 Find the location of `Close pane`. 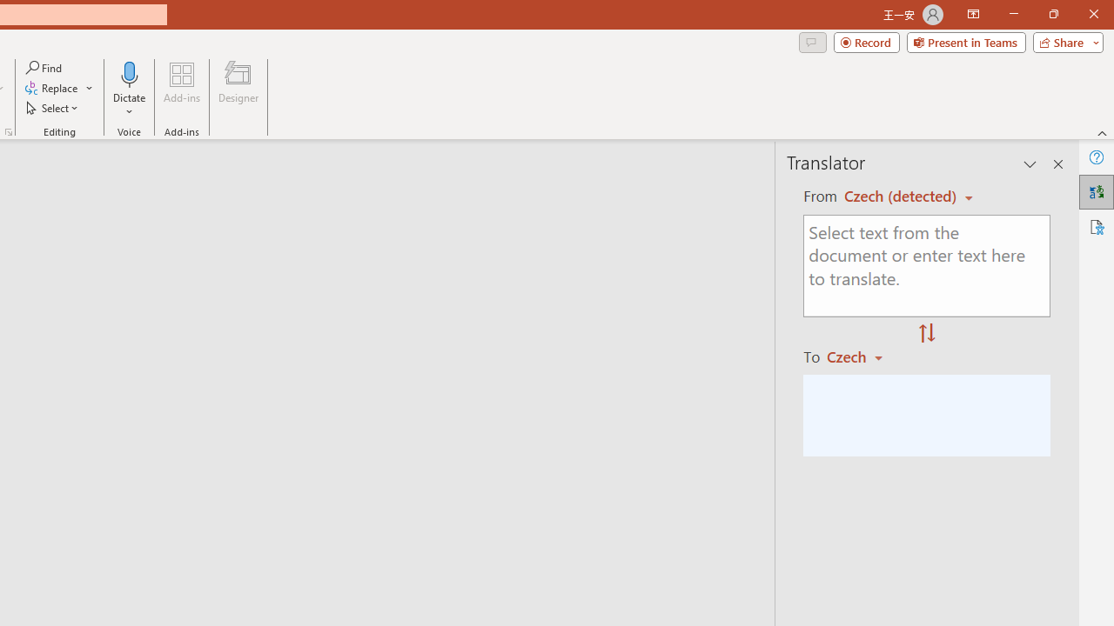

Close pane is located at coordinates (1058, 163).